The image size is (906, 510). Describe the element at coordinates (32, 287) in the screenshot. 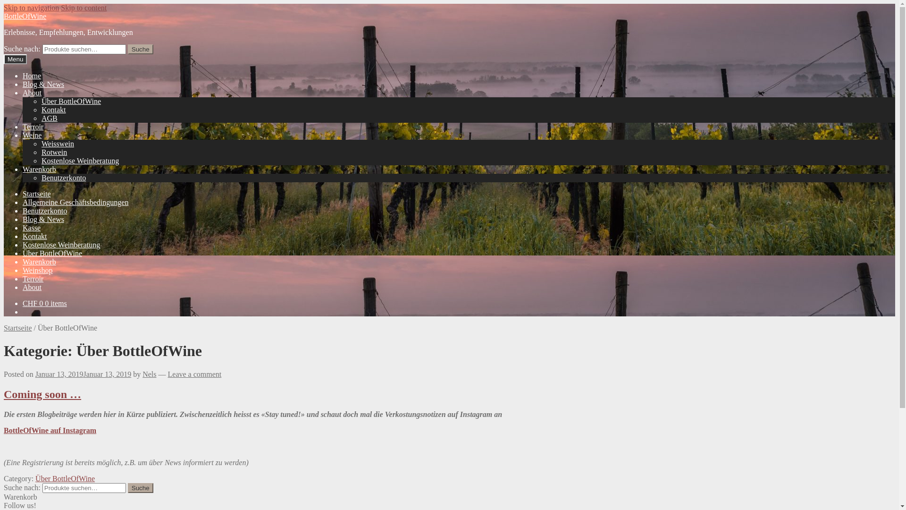

I see `About` at that location.